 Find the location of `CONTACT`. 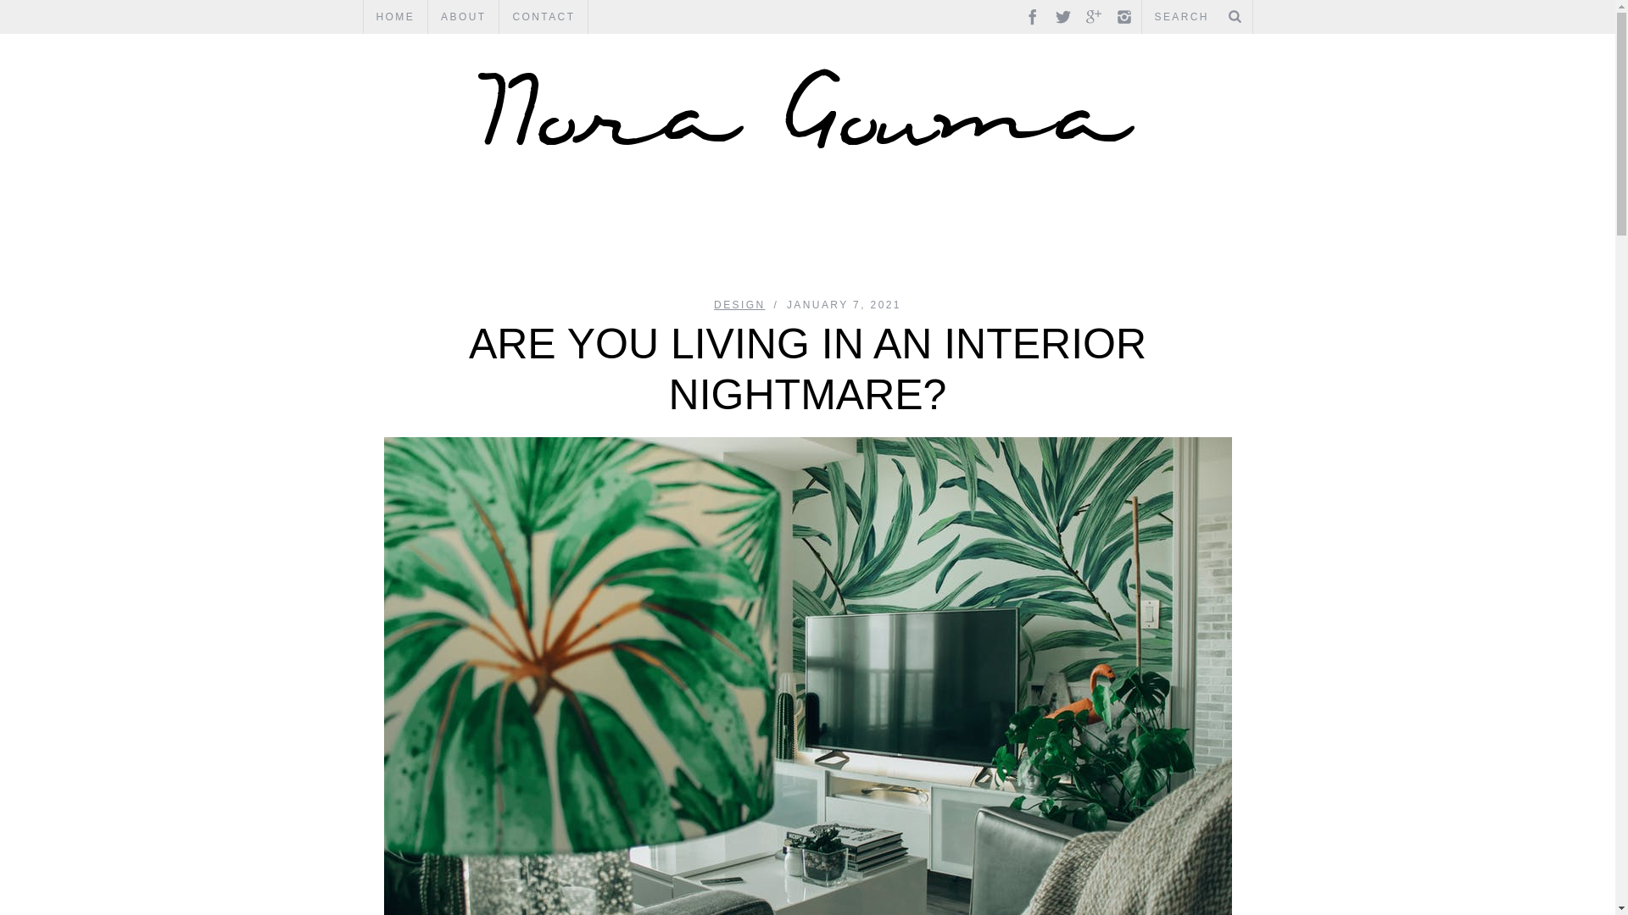

CONTACT is located at coordinates (544, 17).